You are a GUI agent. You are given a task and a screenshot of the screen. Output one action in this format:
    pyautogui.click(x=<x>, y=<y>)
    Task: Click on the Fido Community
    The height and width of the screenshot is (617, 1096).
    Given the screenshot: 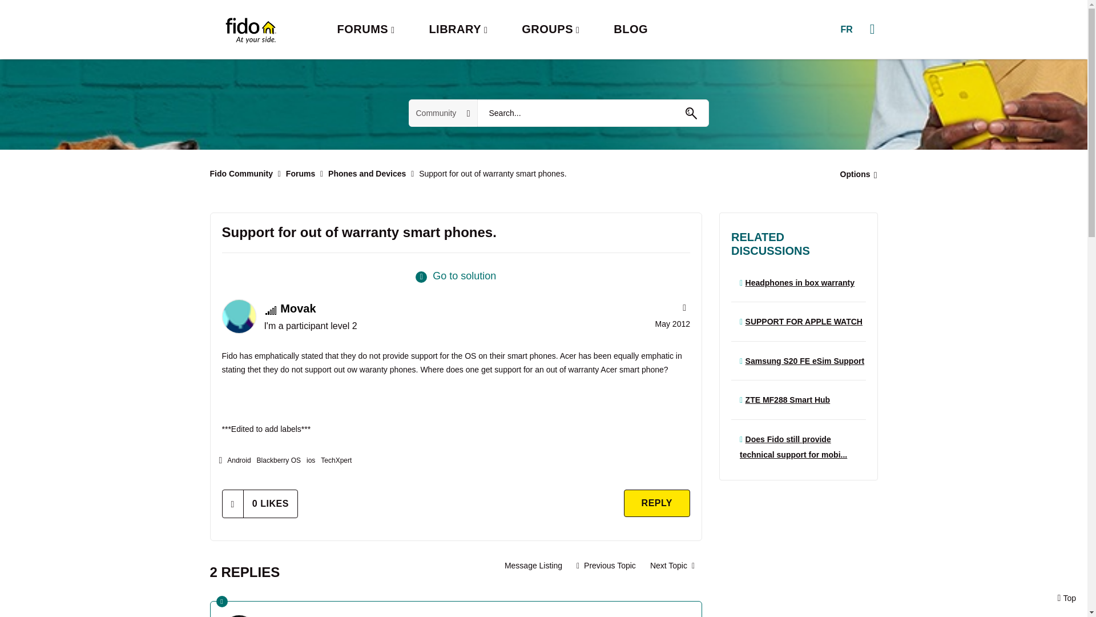 What is the action you would take?
    pyautogui.click(x=241, y=174)
    